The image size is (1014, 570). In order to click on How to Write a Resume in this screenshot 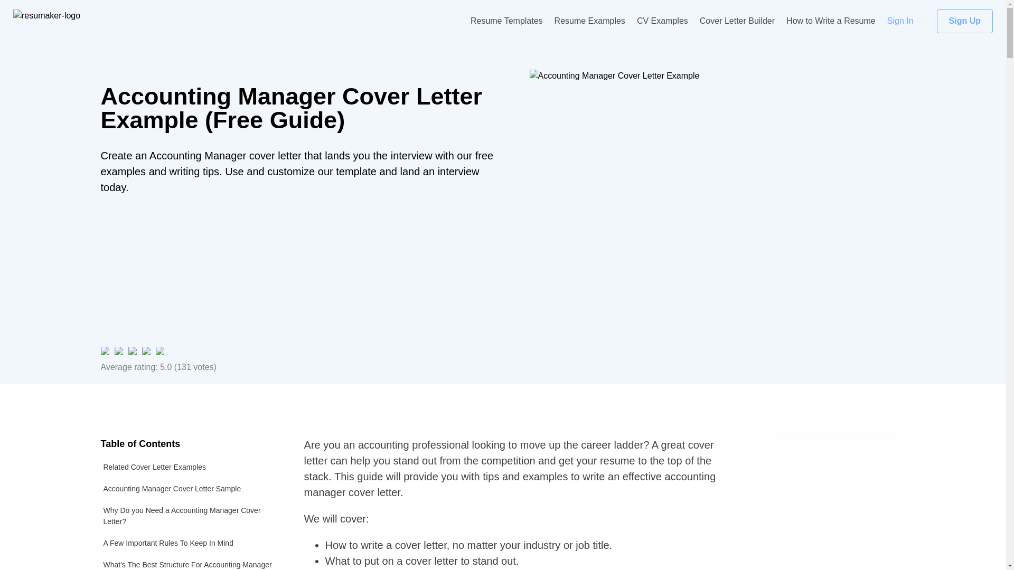, I will do `click(831, 21)`.